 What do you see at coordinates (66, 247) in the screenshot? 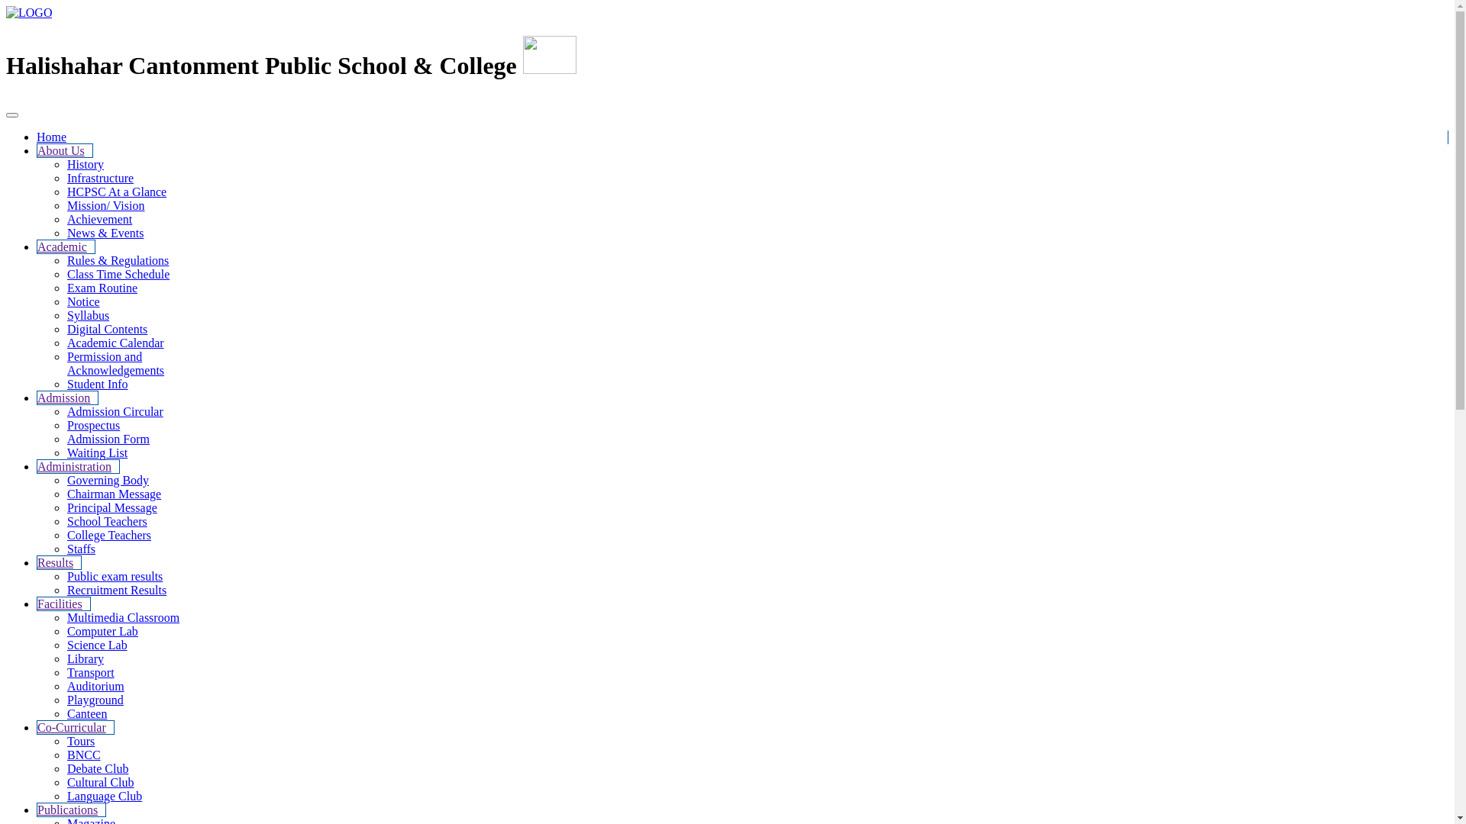
I see `Academic` at bounding box center [66, 247].